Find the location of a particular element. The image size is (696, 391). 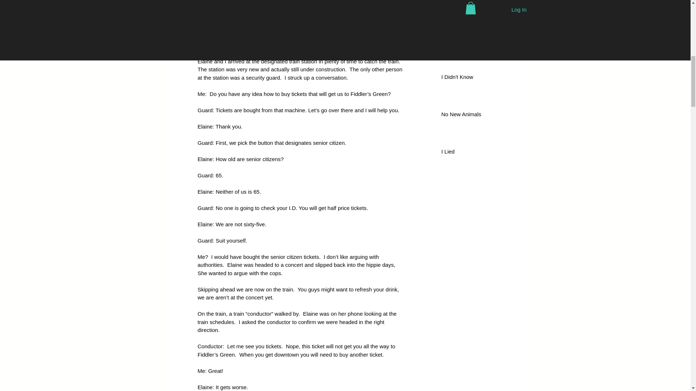

I Didn't Know is located at coordinates (474, 78).